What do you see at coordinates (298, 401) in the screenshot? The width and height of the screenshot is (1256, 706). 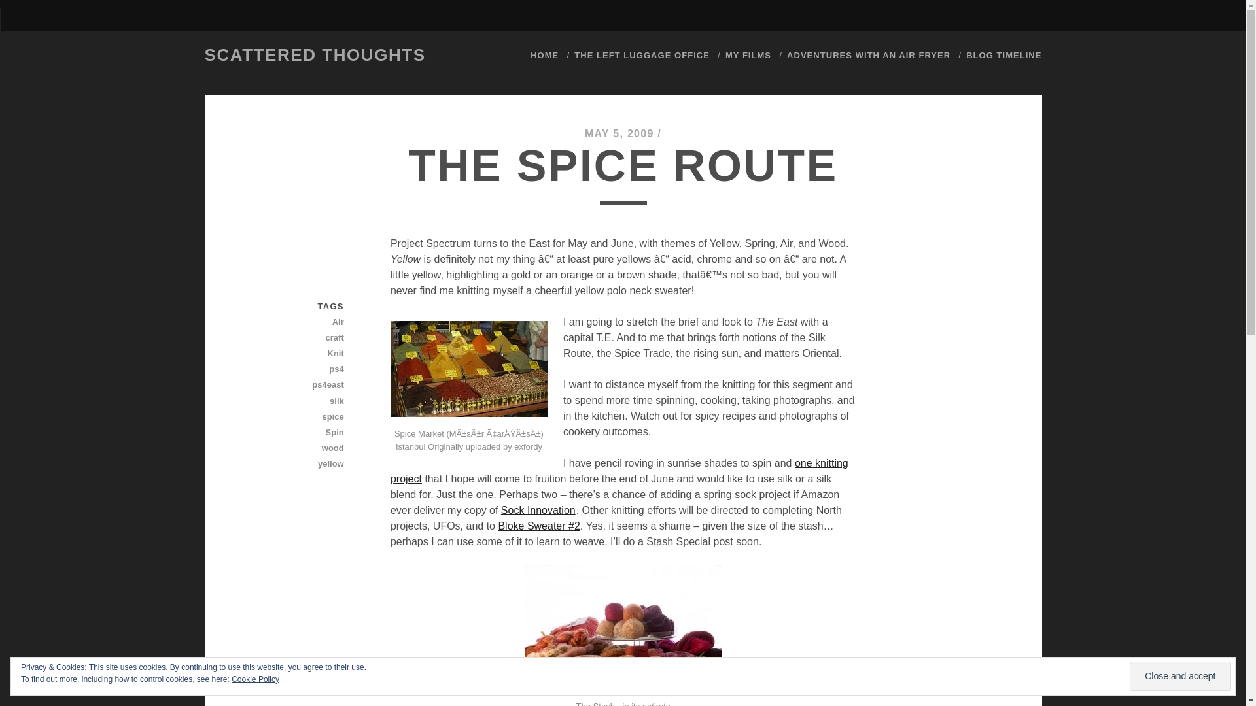 I see `silk` at bounding box center [298, 401].